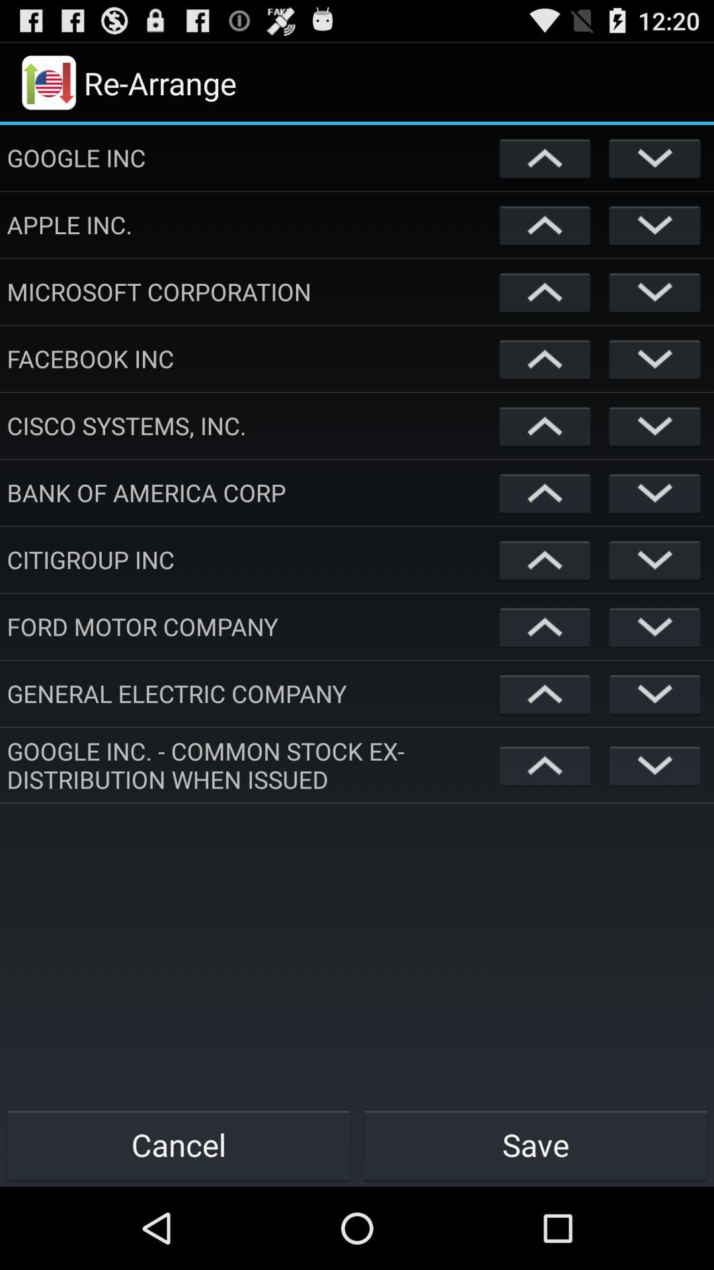 Image resolution: width=714 pixels, height=1270 pixels. I want to click on select the citigroup inc icon, so click(250, 560).